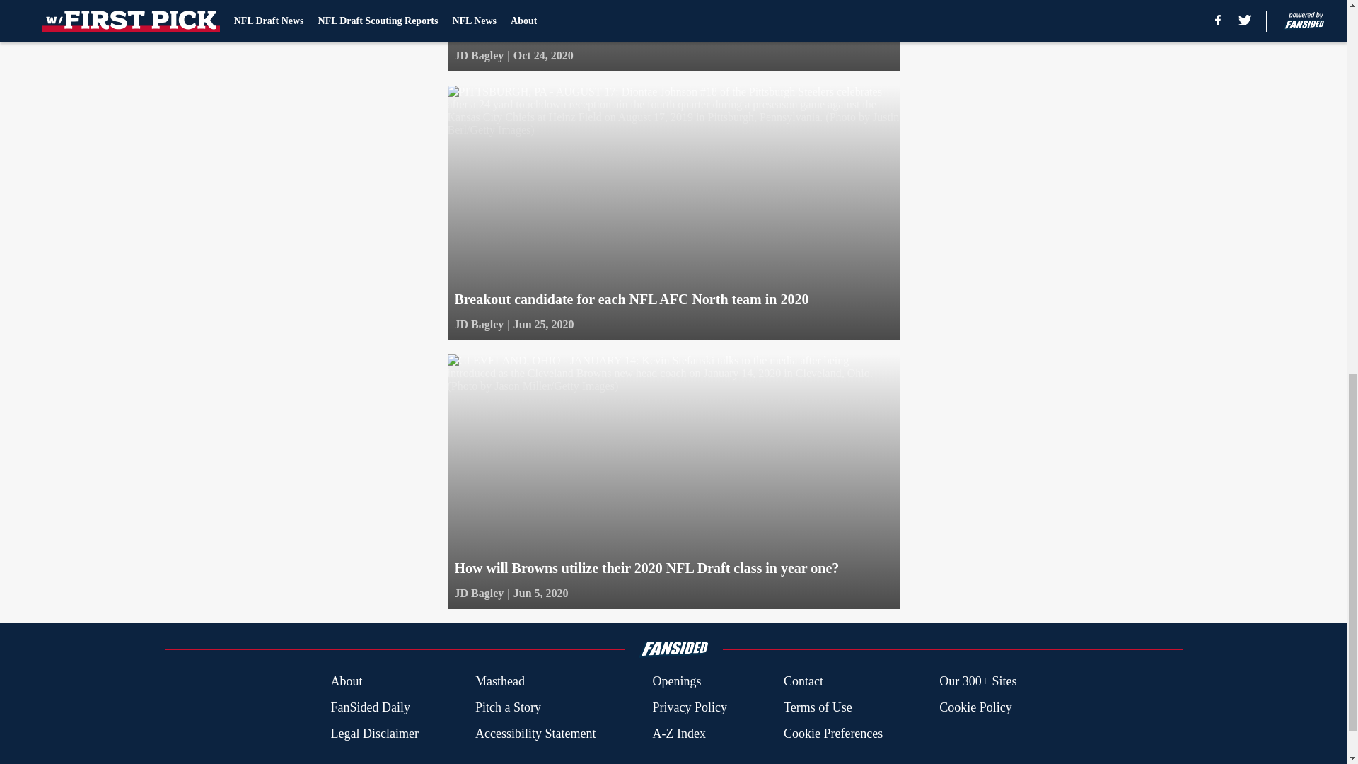 This screenshot has height=764, width=1358. Describe the element at coordinates (975, 707) in the screenshot. I see `Cookie Policy` at that location.